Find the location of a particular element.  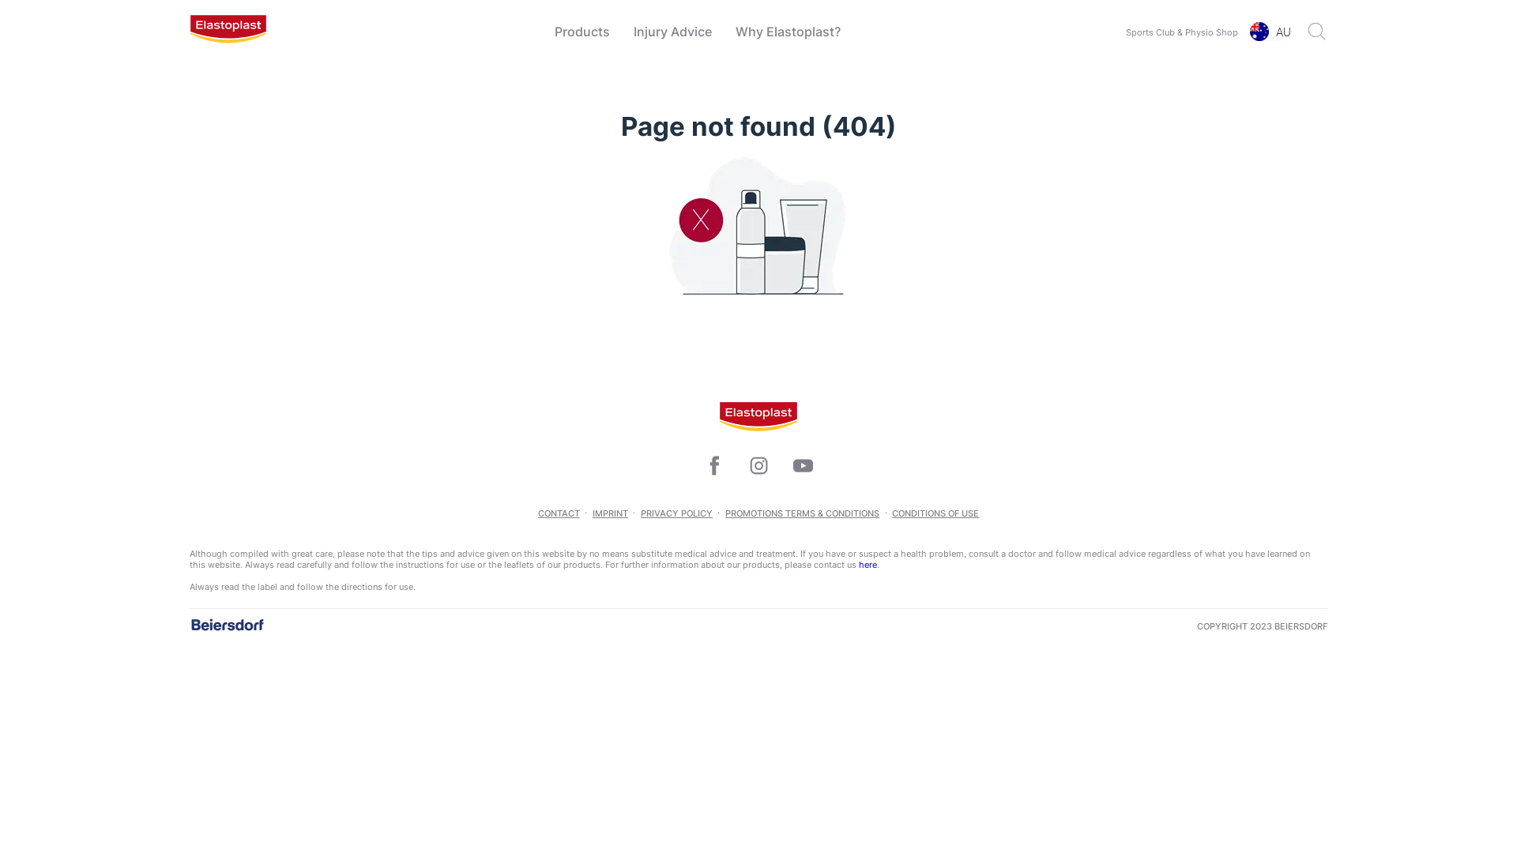

PRIVACY POLICY is located at coordinates (676, 513).